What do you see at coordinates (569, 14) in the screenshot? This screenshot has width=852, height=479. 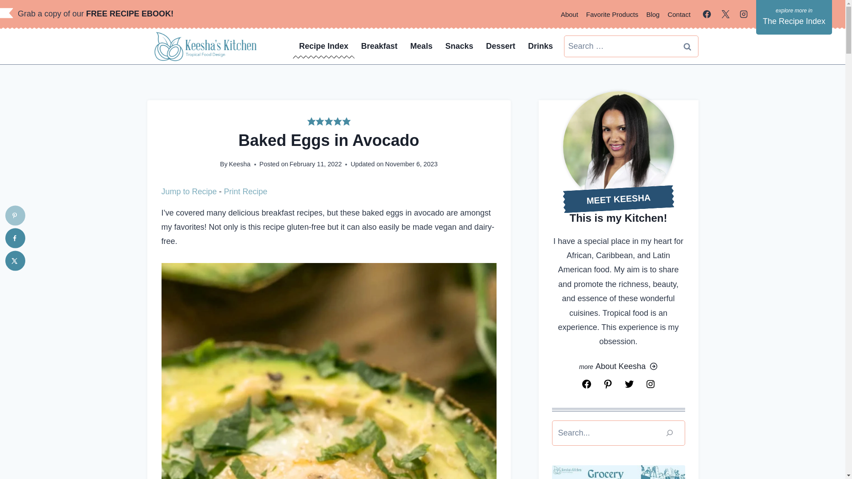 I see `About` at bounding box center [569, 14].